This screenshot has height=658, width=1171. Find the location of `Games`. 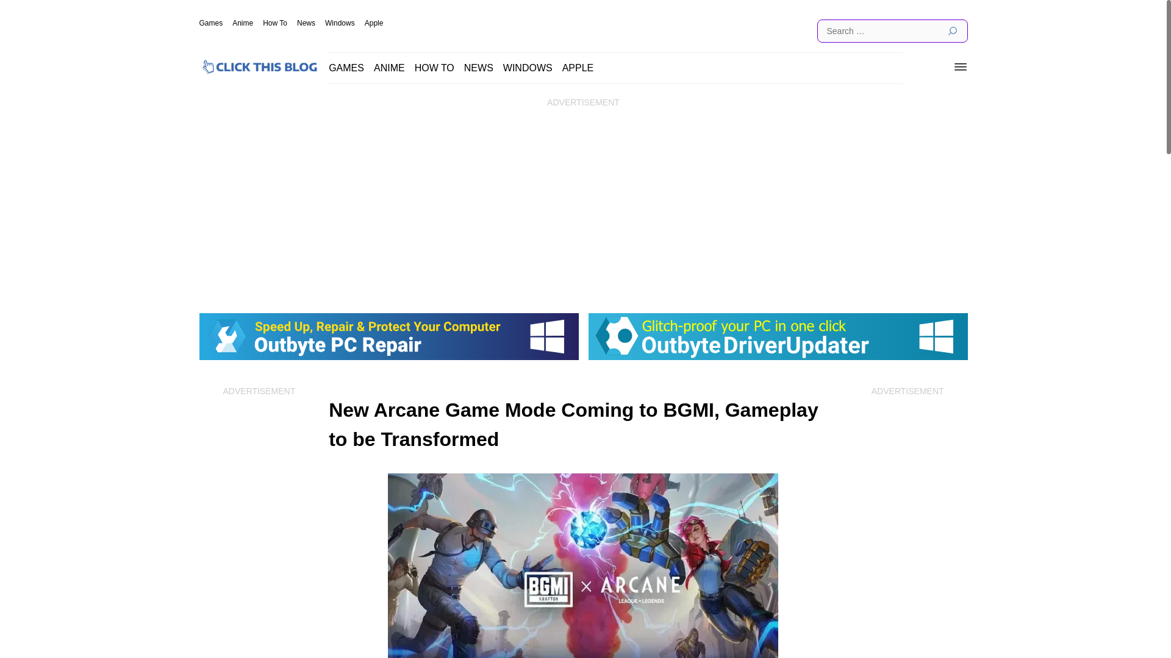

Games is located at coordinates (210, 23).